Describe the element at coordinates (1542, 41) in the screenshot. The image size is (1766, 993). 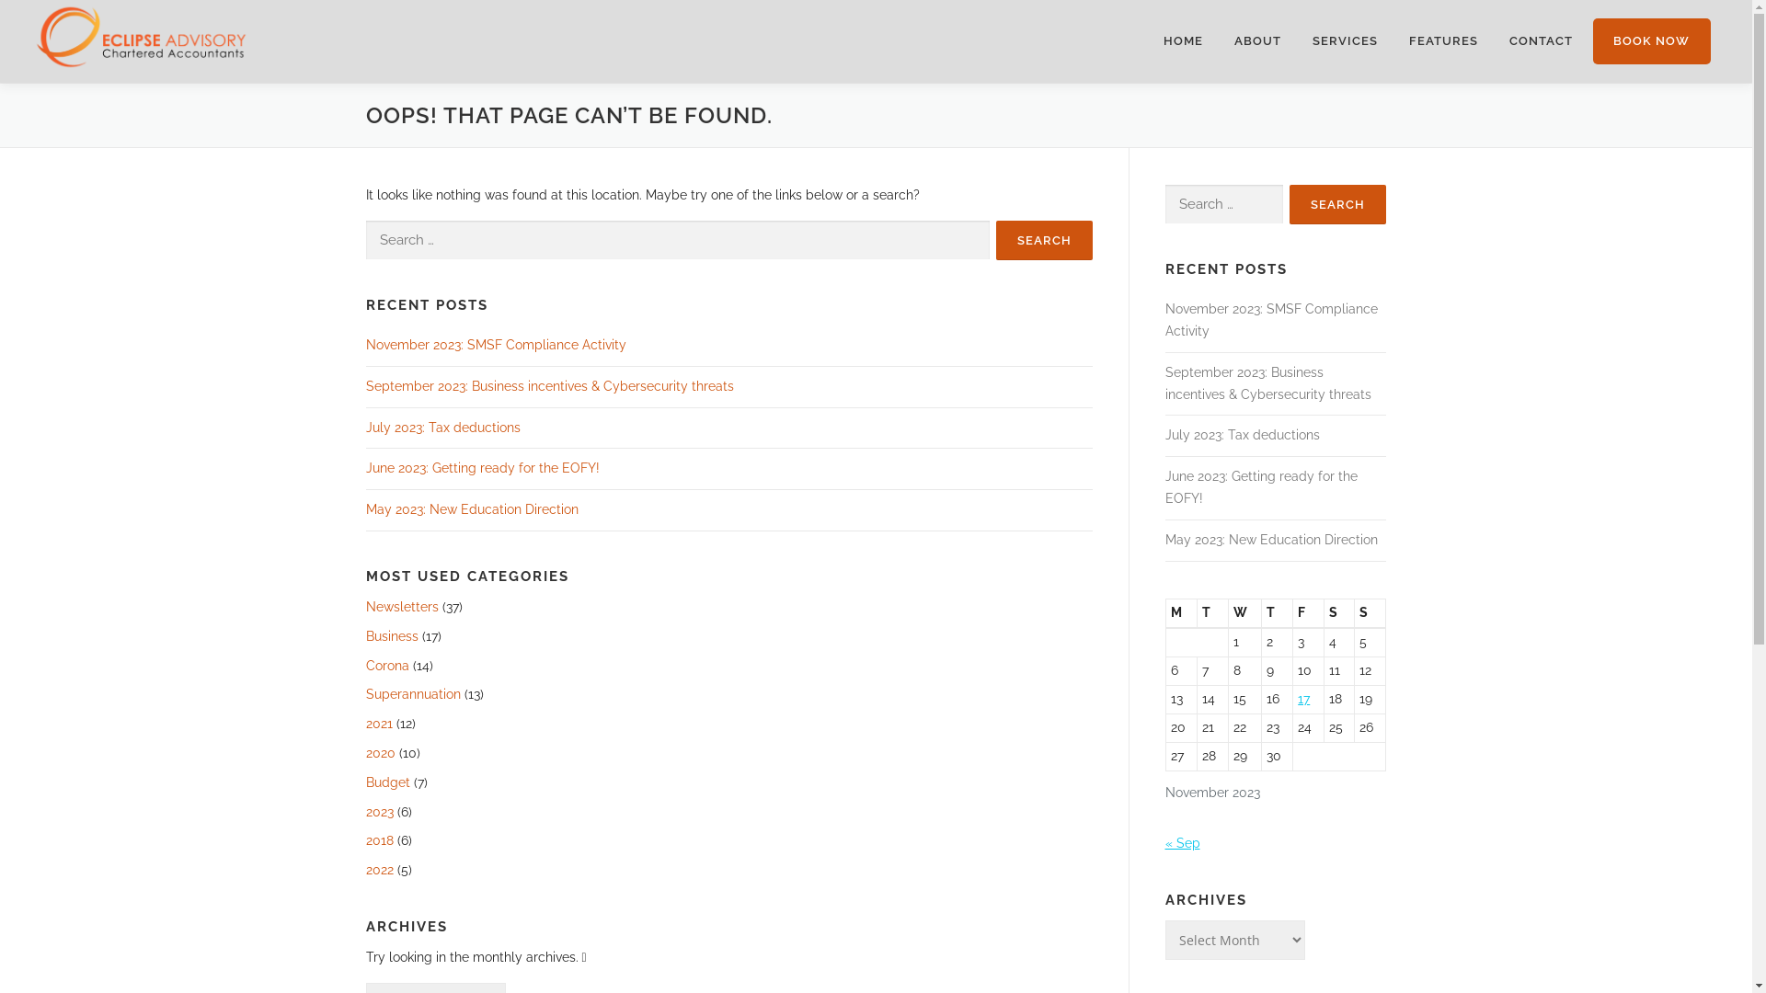
I see `CONTACT` at that location.